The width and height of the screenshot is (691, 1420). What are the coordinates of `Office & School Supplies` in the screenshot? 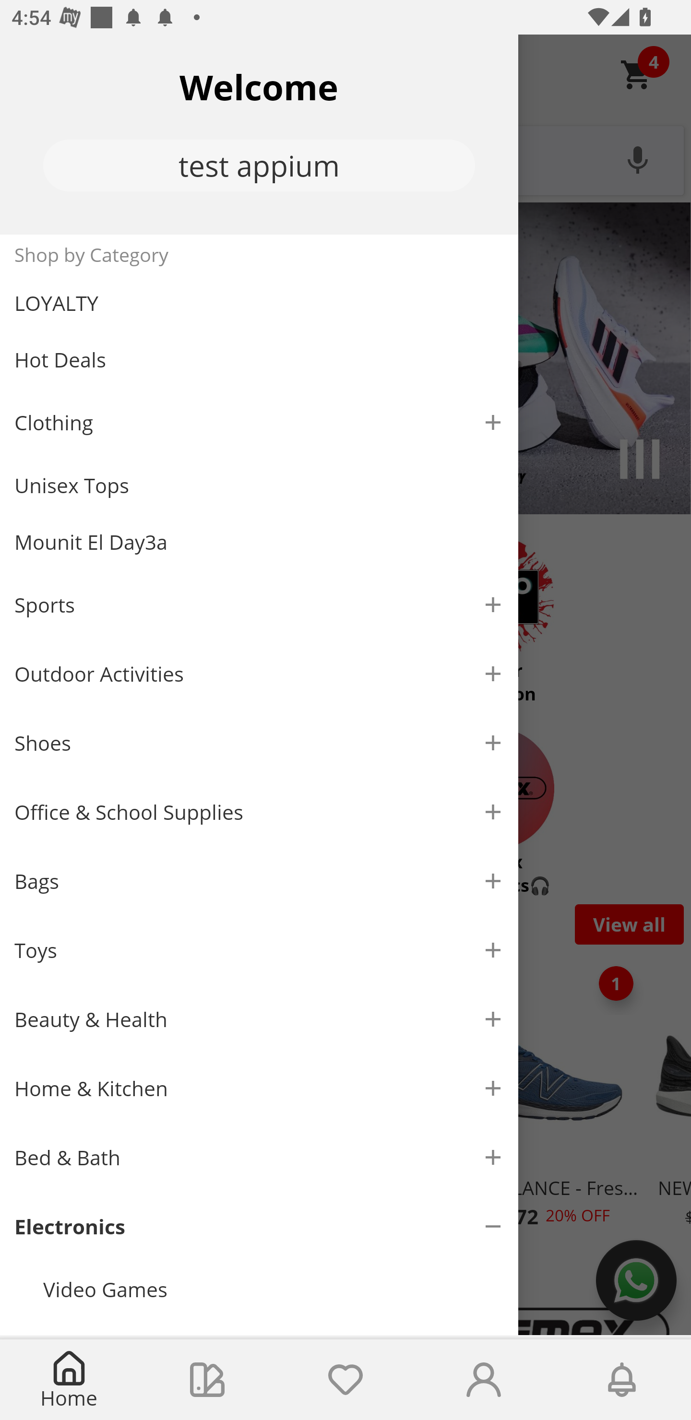 It's located at (259, 812).